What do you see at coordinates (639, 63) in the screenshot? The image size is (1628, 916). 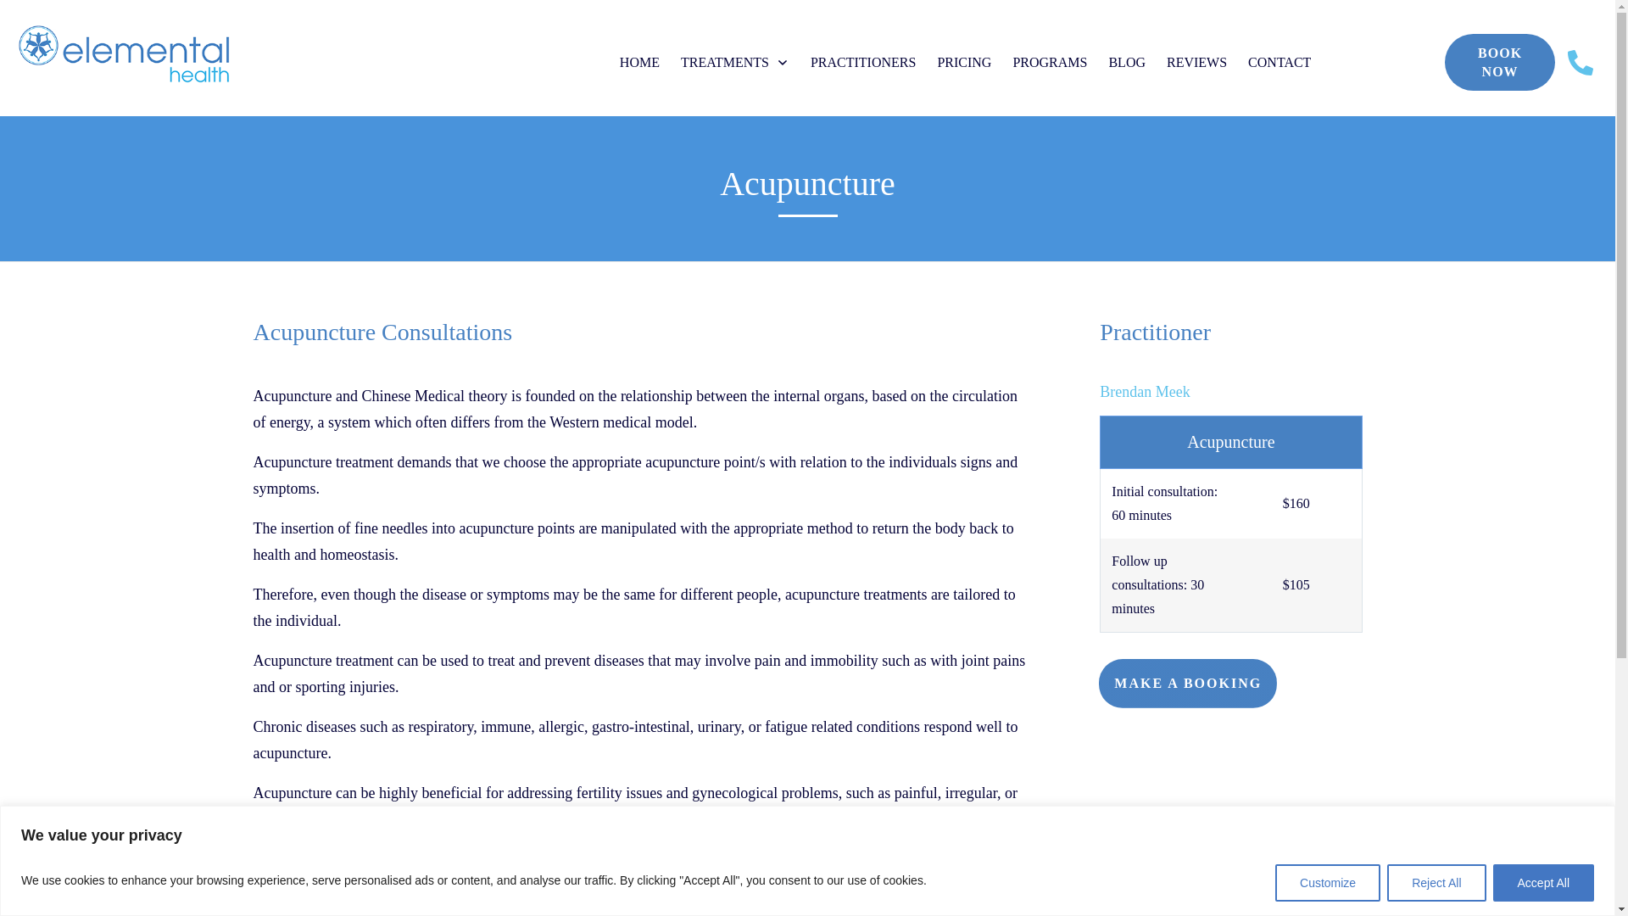 I see `HOME` at bounding box center [639, 63].